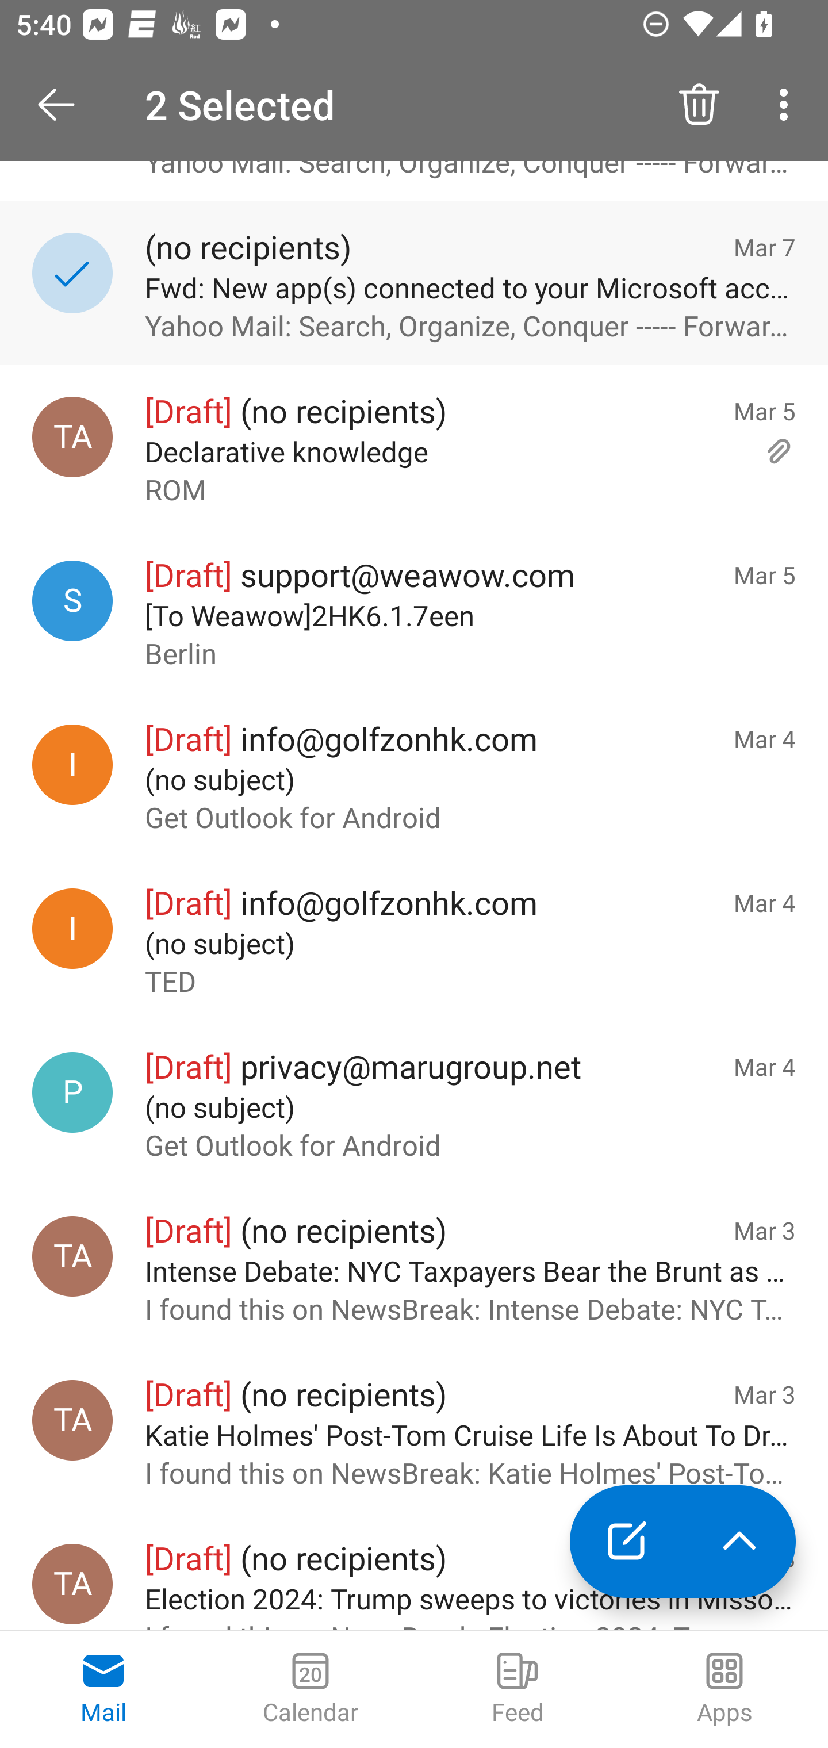  I want to click on support@weawow.com, so click(72, 601).